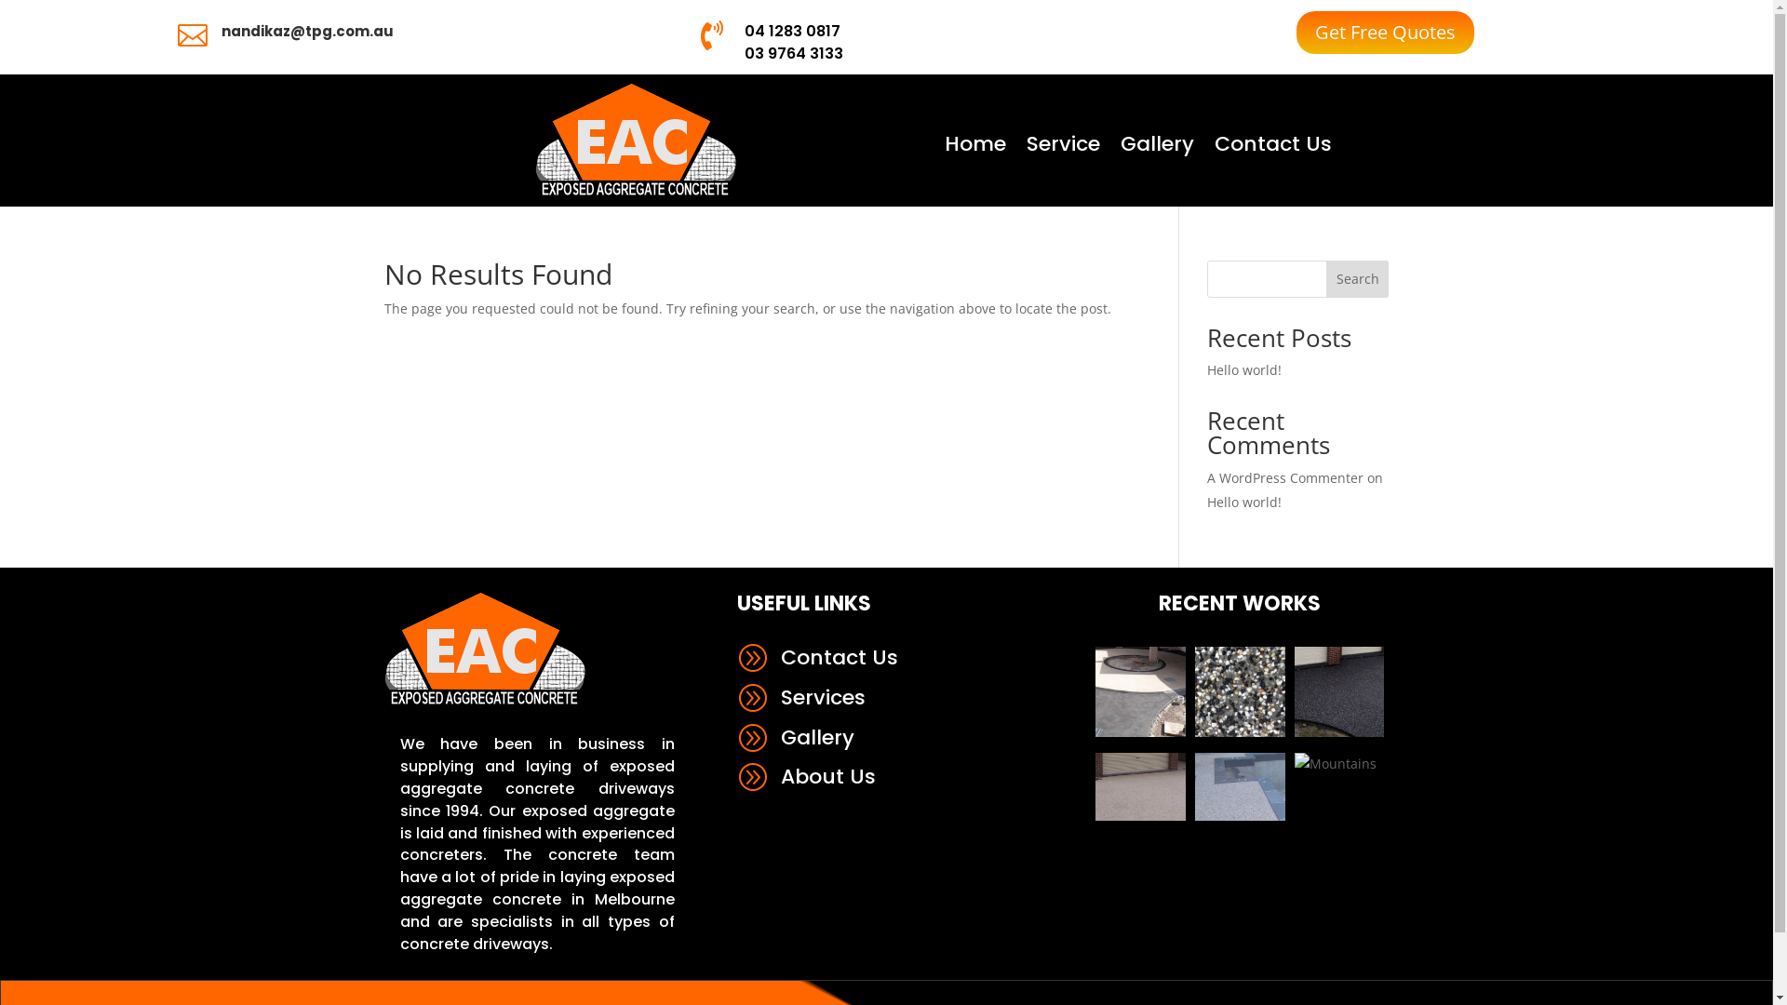 The height and width of the screenshot is (1005, 1787). I want to click on Gallery, so click(1158, 148).